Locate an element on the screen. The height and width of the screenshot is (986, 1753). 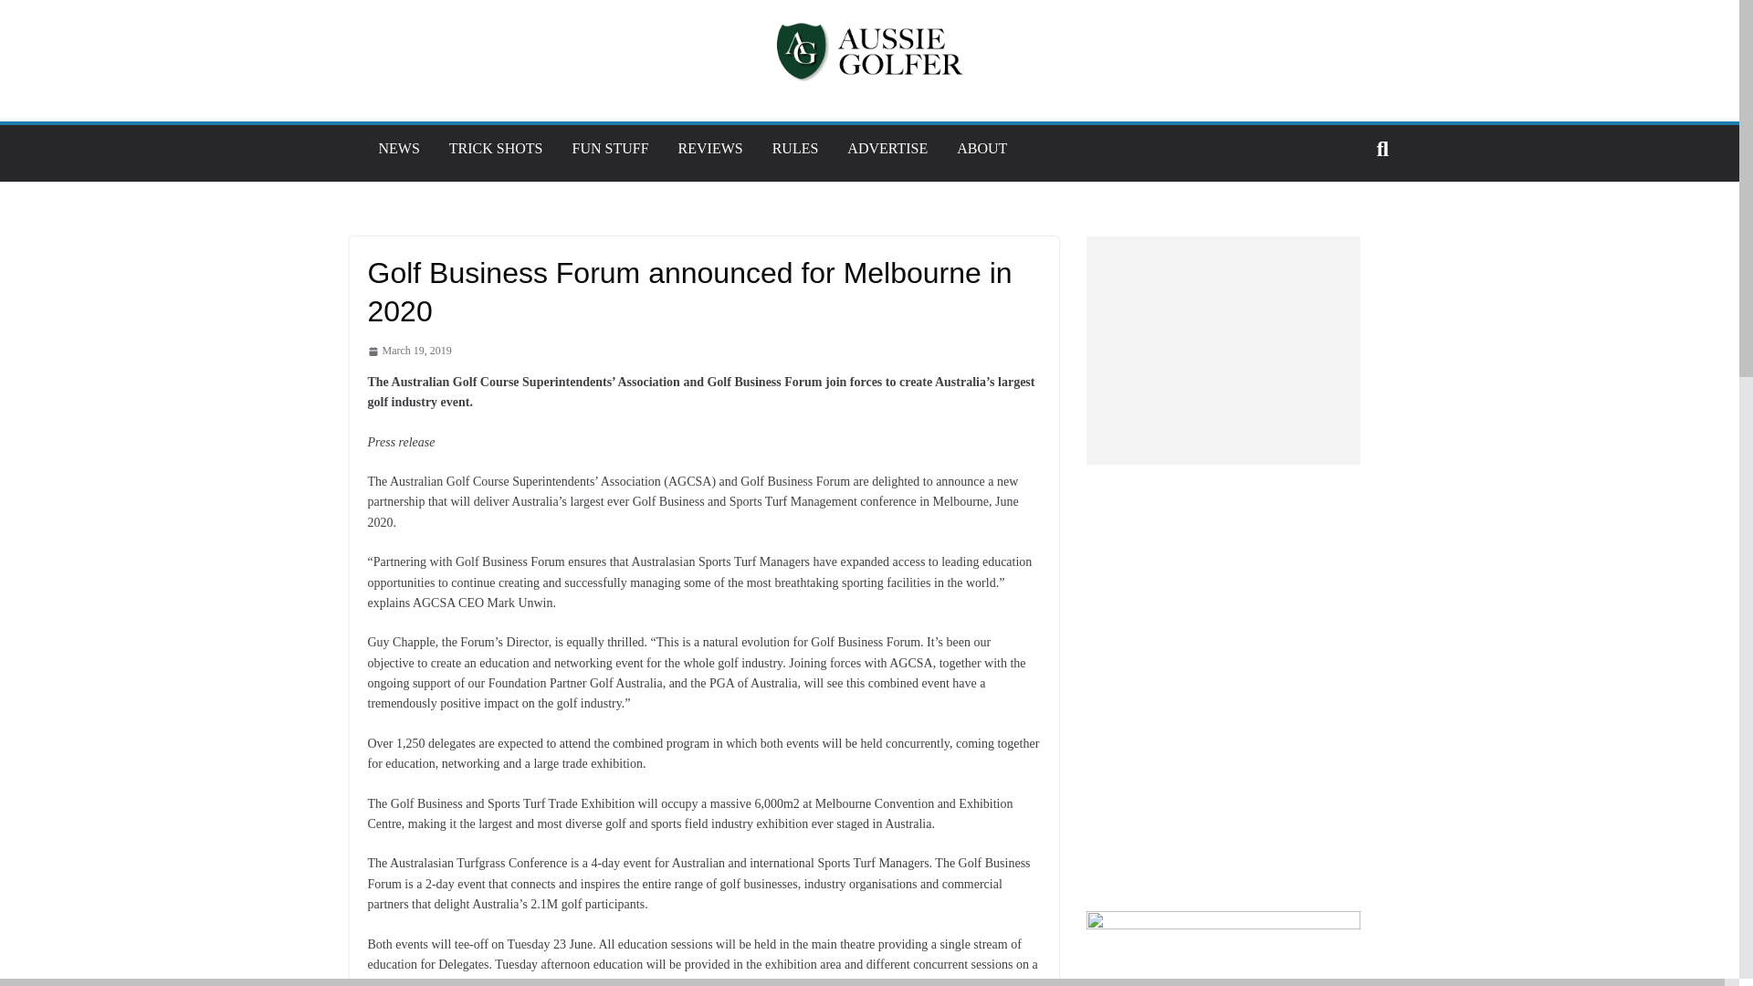
NEWS is located at coordinates (398, 148).